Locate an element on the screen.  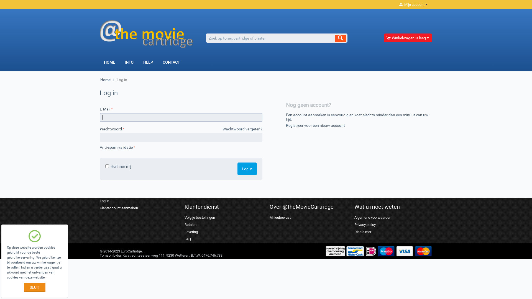
Milieubewust is located at coordinates (280, 218).